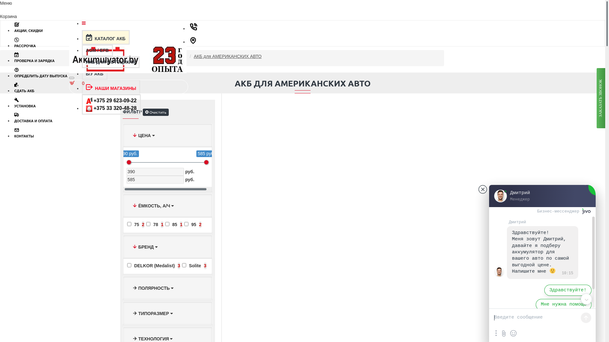 The width and height of the screenshot is (609, 342). Describe the element at coordinates (78, 87) in the screenshot. I see `0` at that location.